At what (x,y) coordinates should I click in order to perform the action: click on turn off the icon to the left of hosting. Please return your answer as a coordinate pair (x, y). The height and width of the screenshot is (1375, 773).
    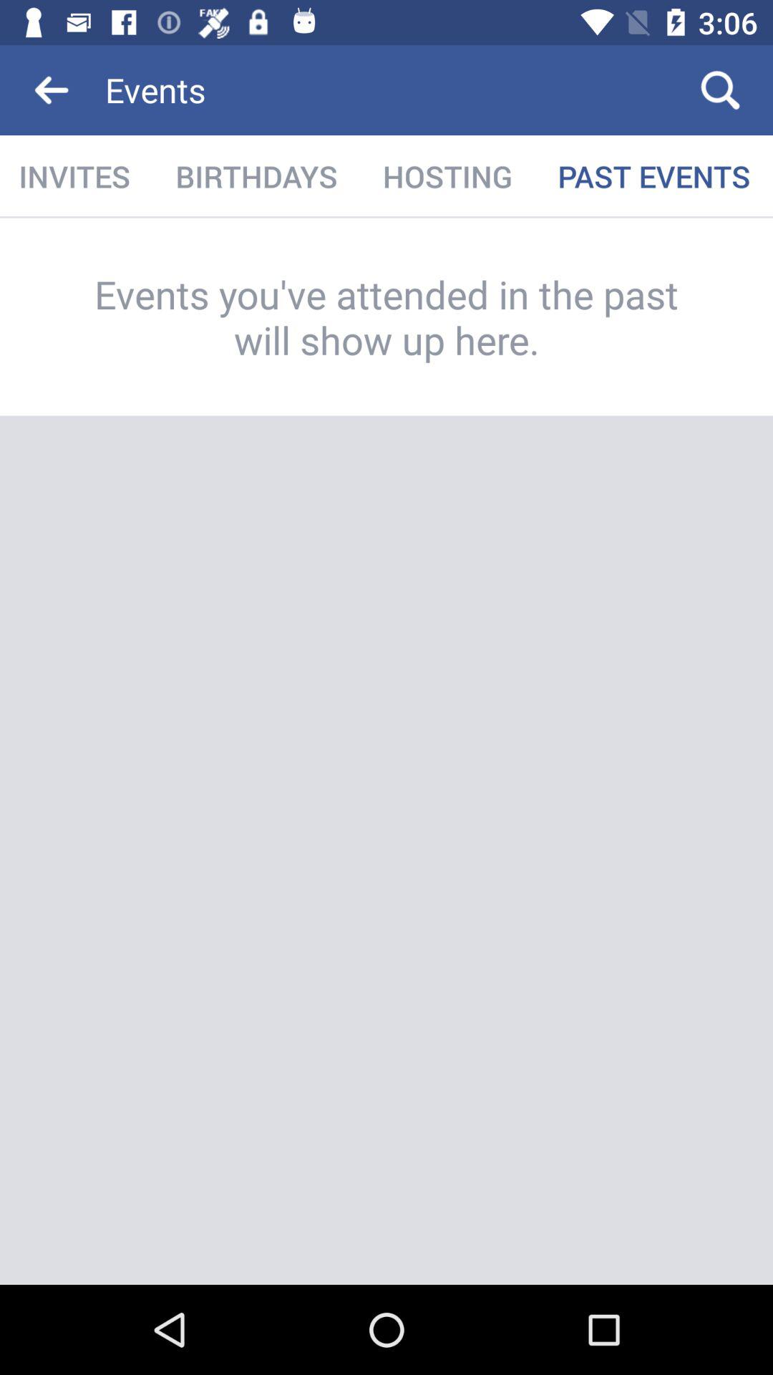
    Looking at the image, I should click on (256, 176).